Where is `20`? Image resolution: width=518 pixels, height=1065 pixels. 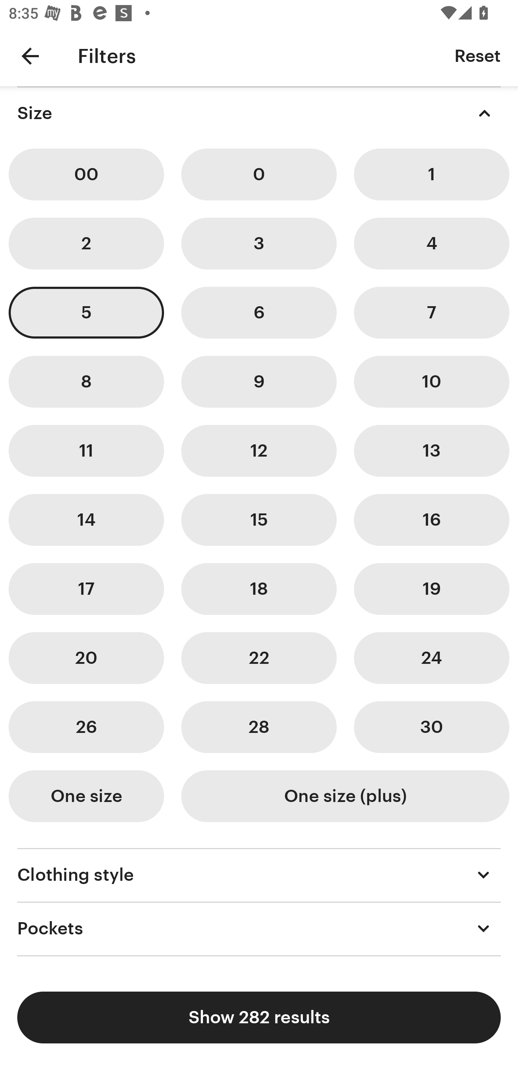
20 is located at coordinates (86, 658).